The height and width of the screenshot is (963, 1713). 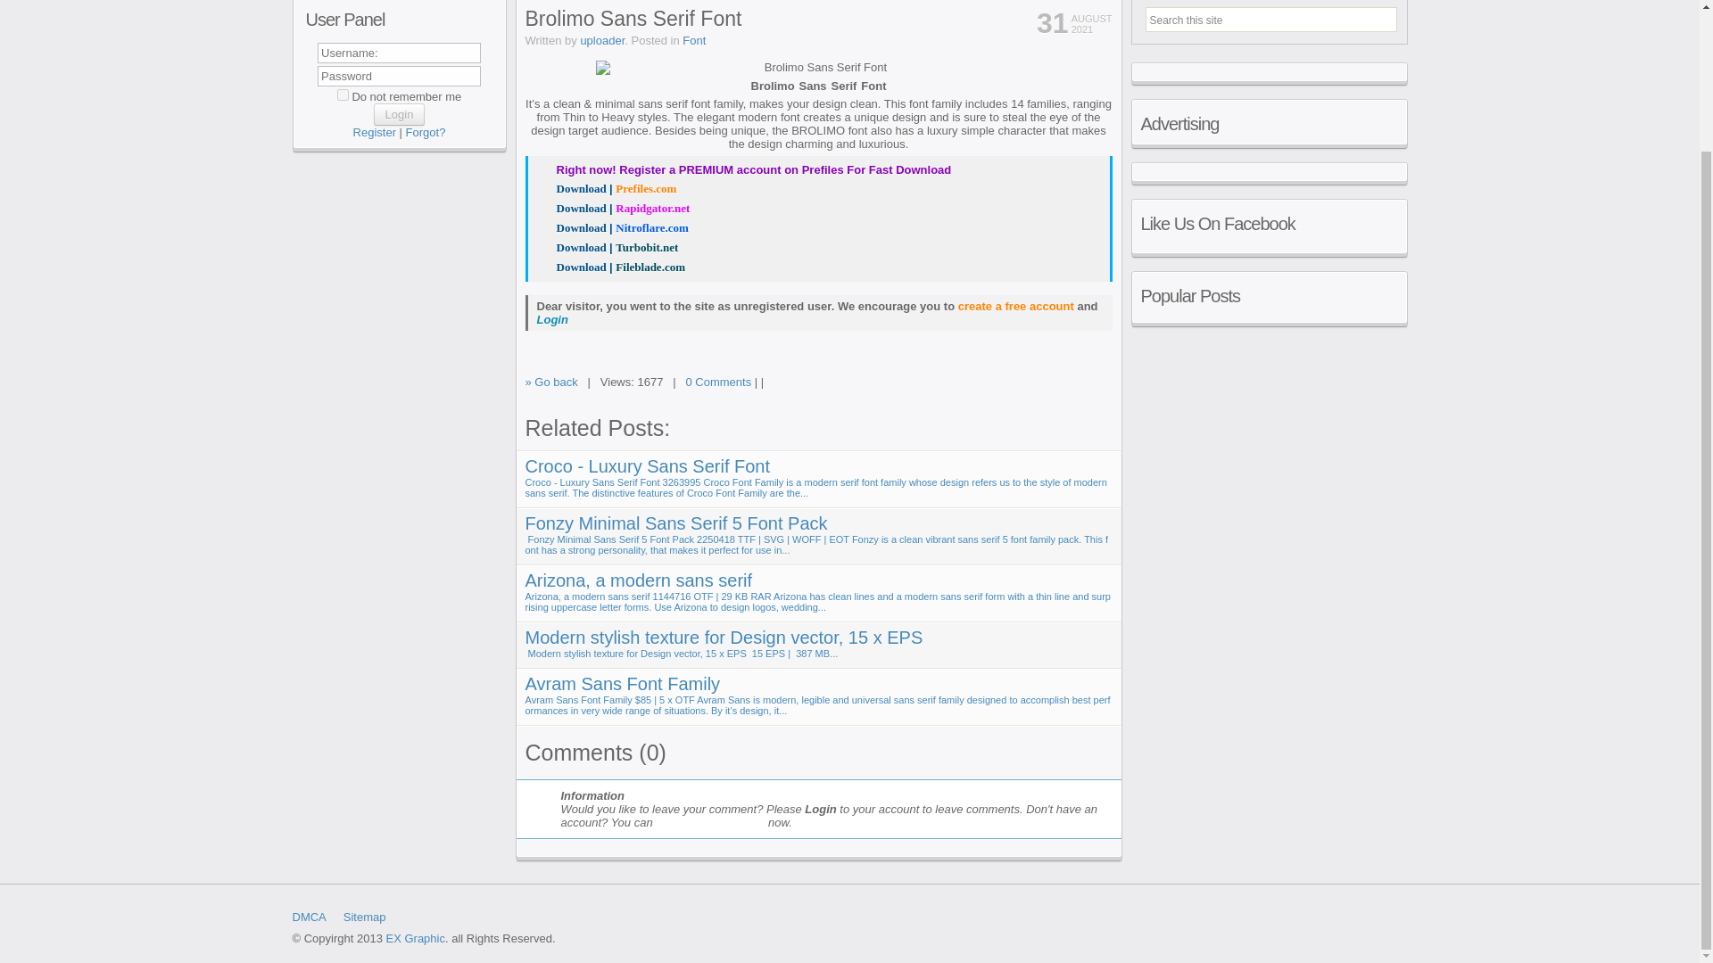 I want to click on Fair, so click(x=1074, y=385).